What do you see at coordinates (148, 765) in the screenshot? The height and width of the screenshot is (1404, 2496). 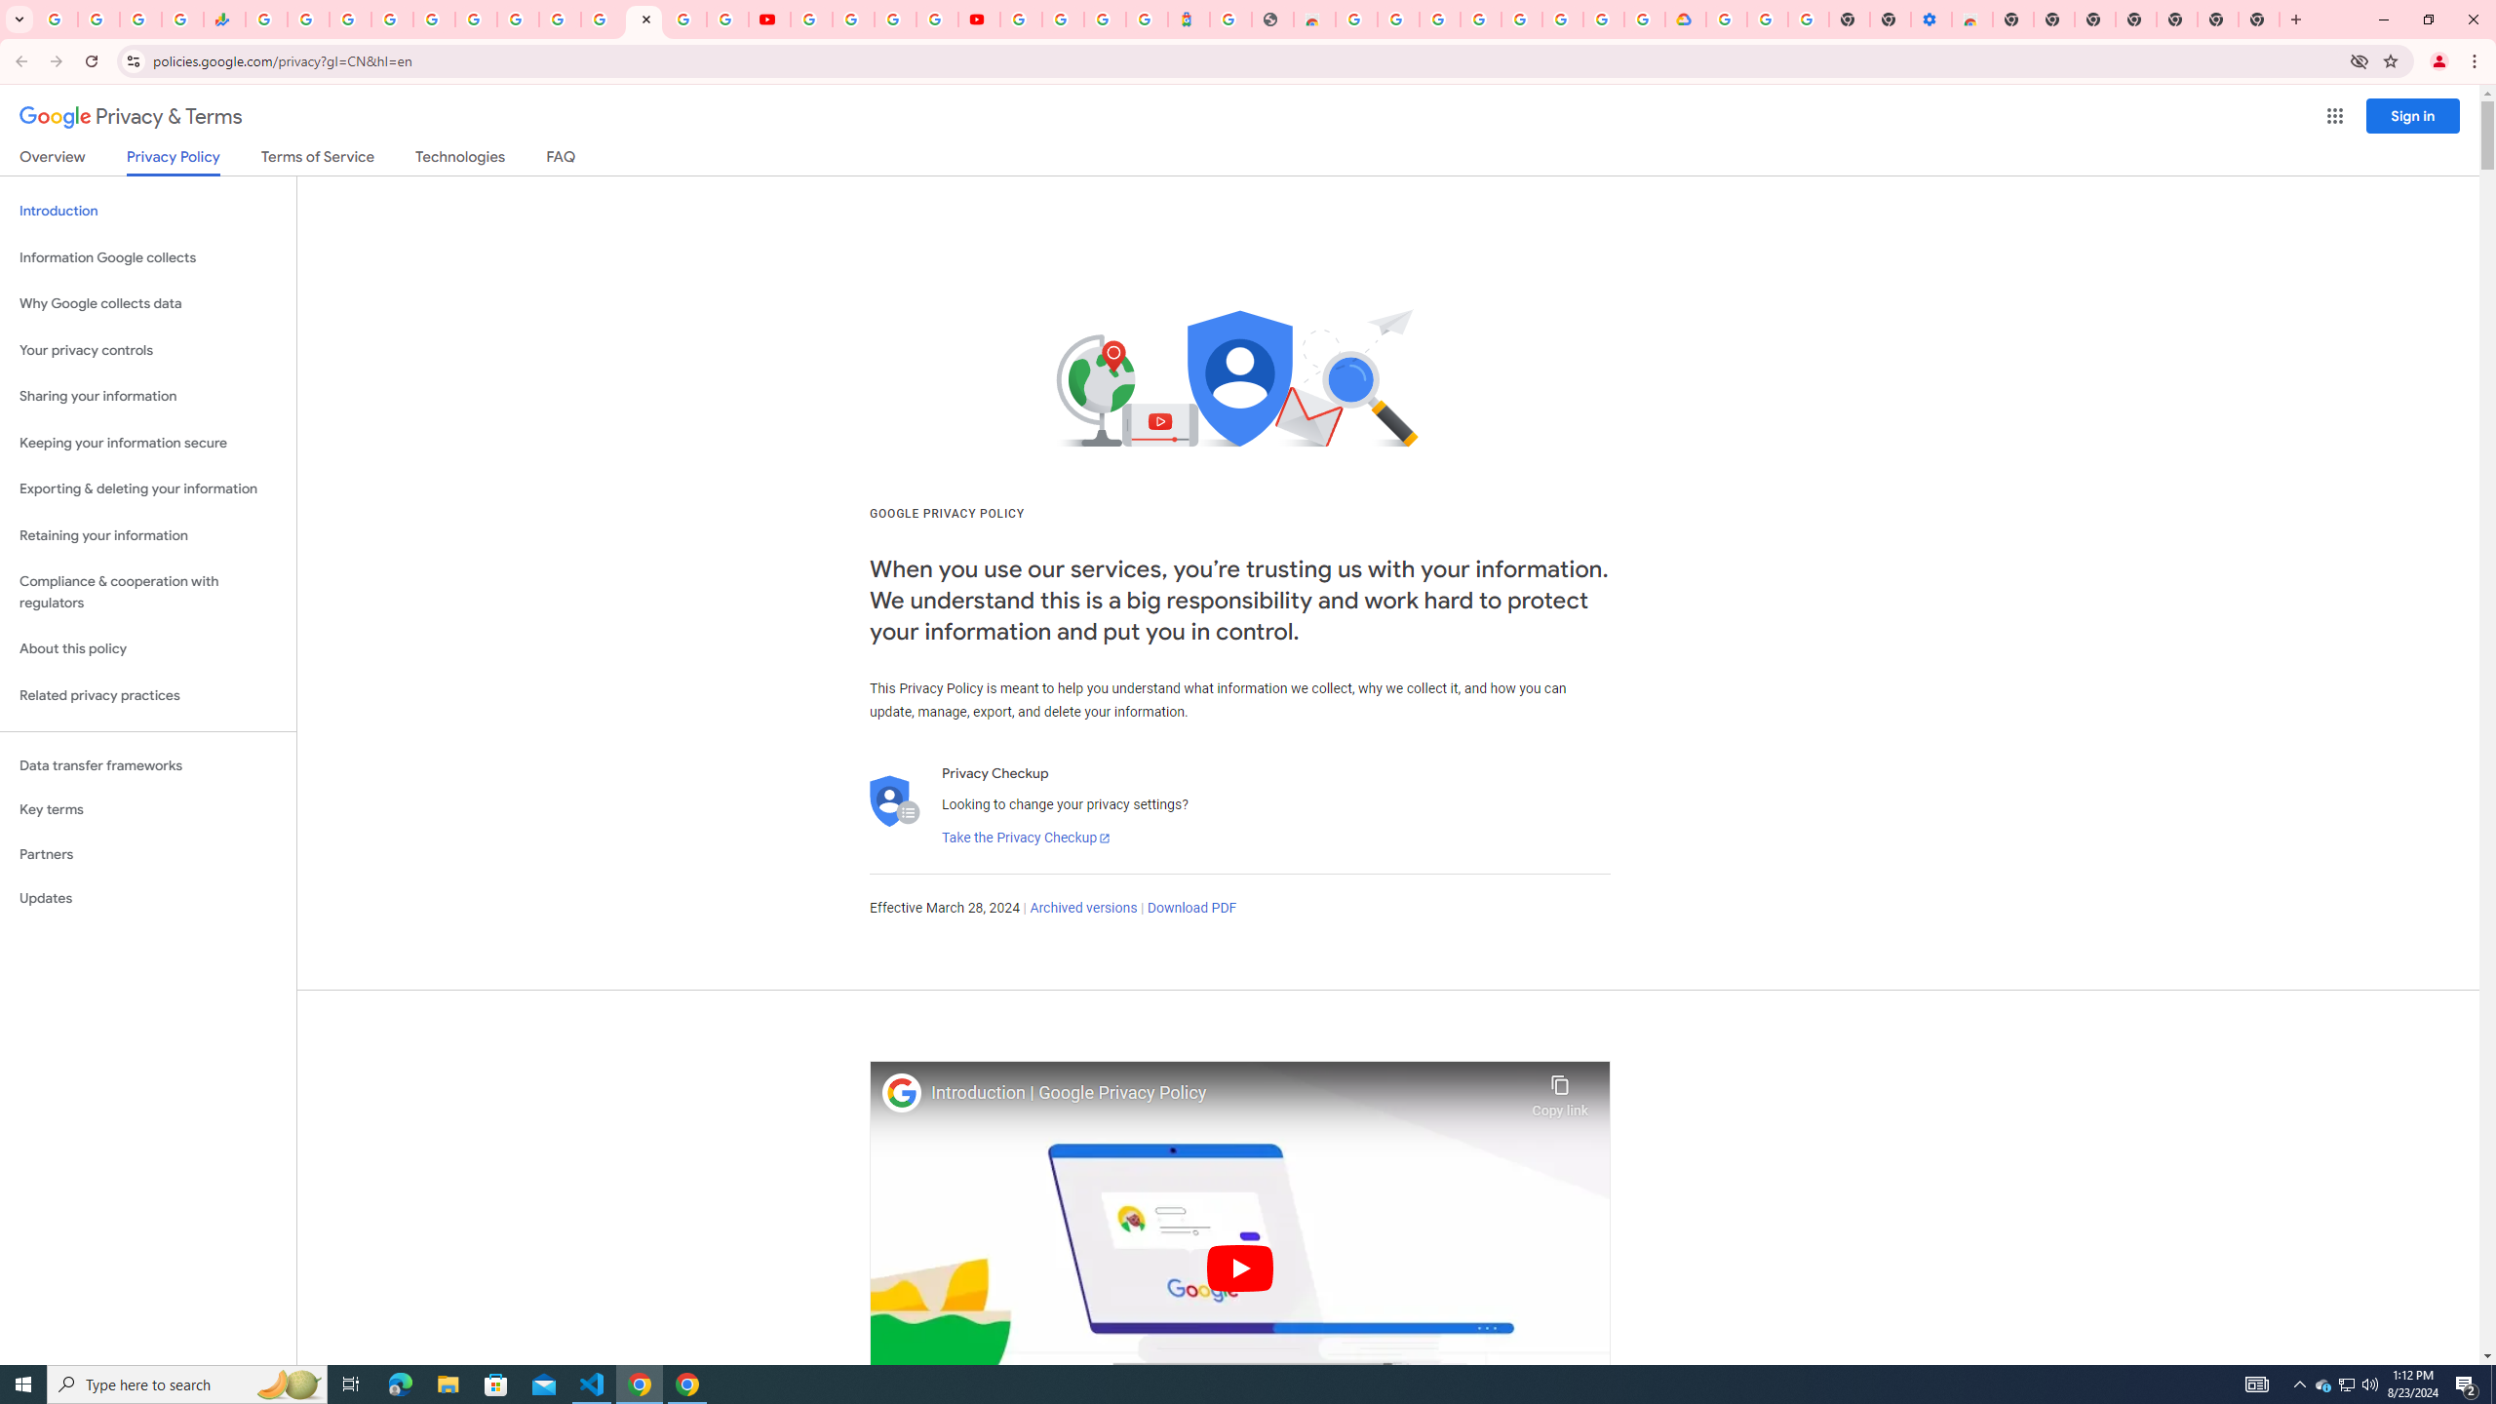 I see `Data transfer frameworks` at bounding box center [148, 765].